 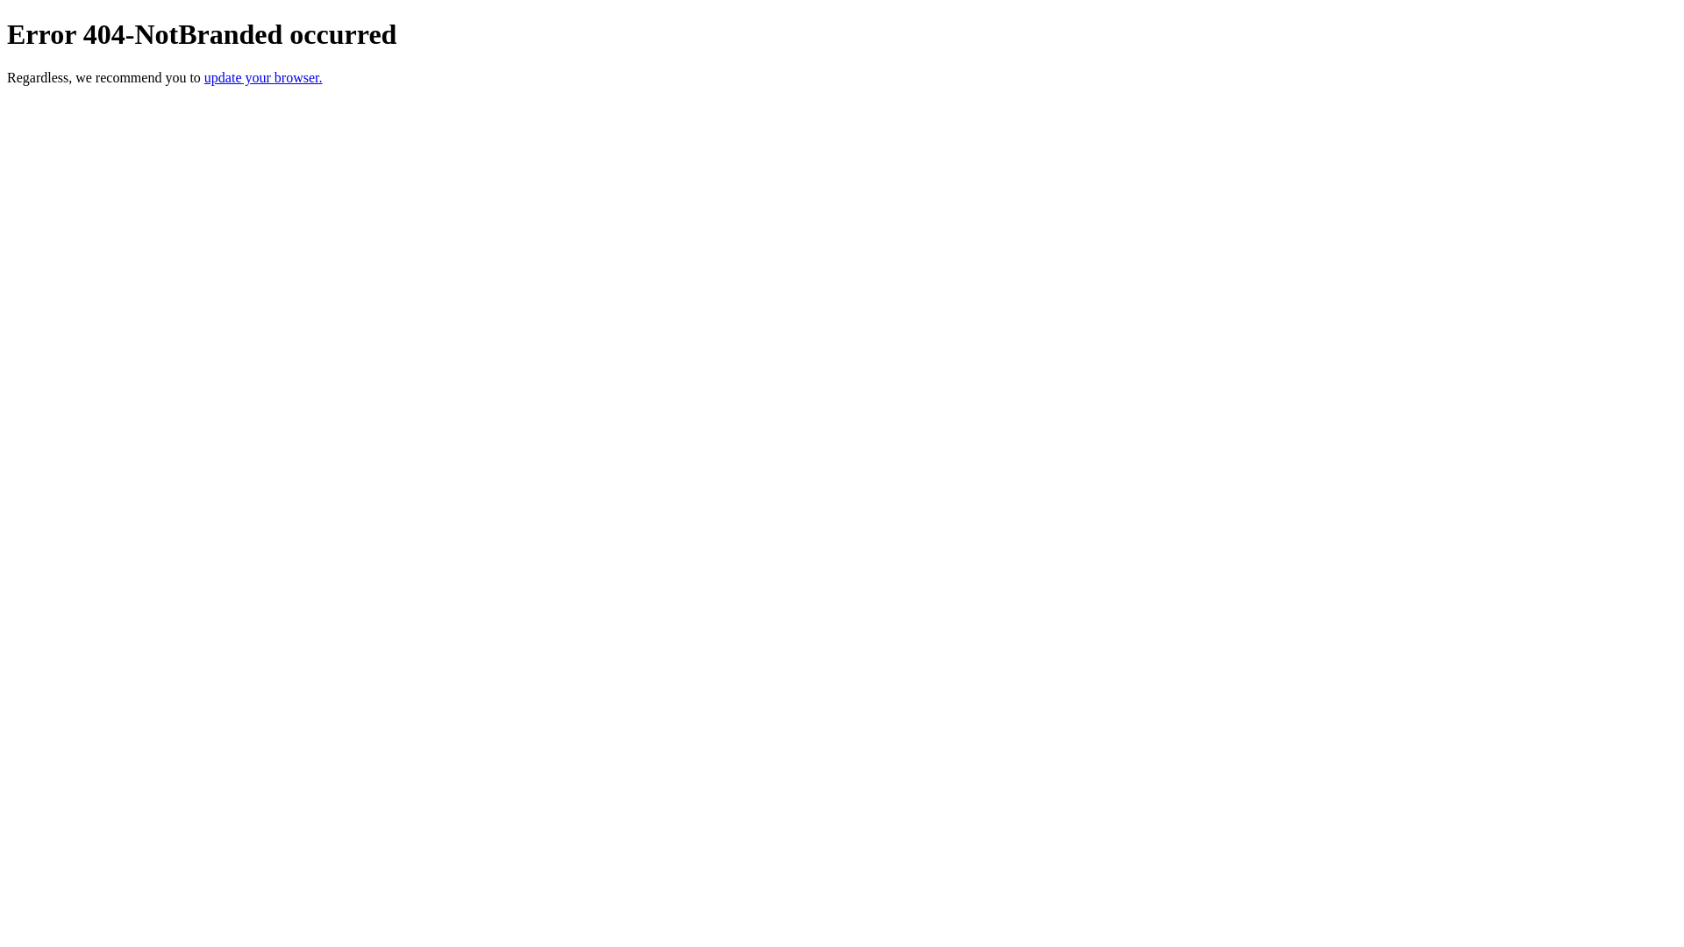 I want to click on update your browser., so click(x=263, y=77).